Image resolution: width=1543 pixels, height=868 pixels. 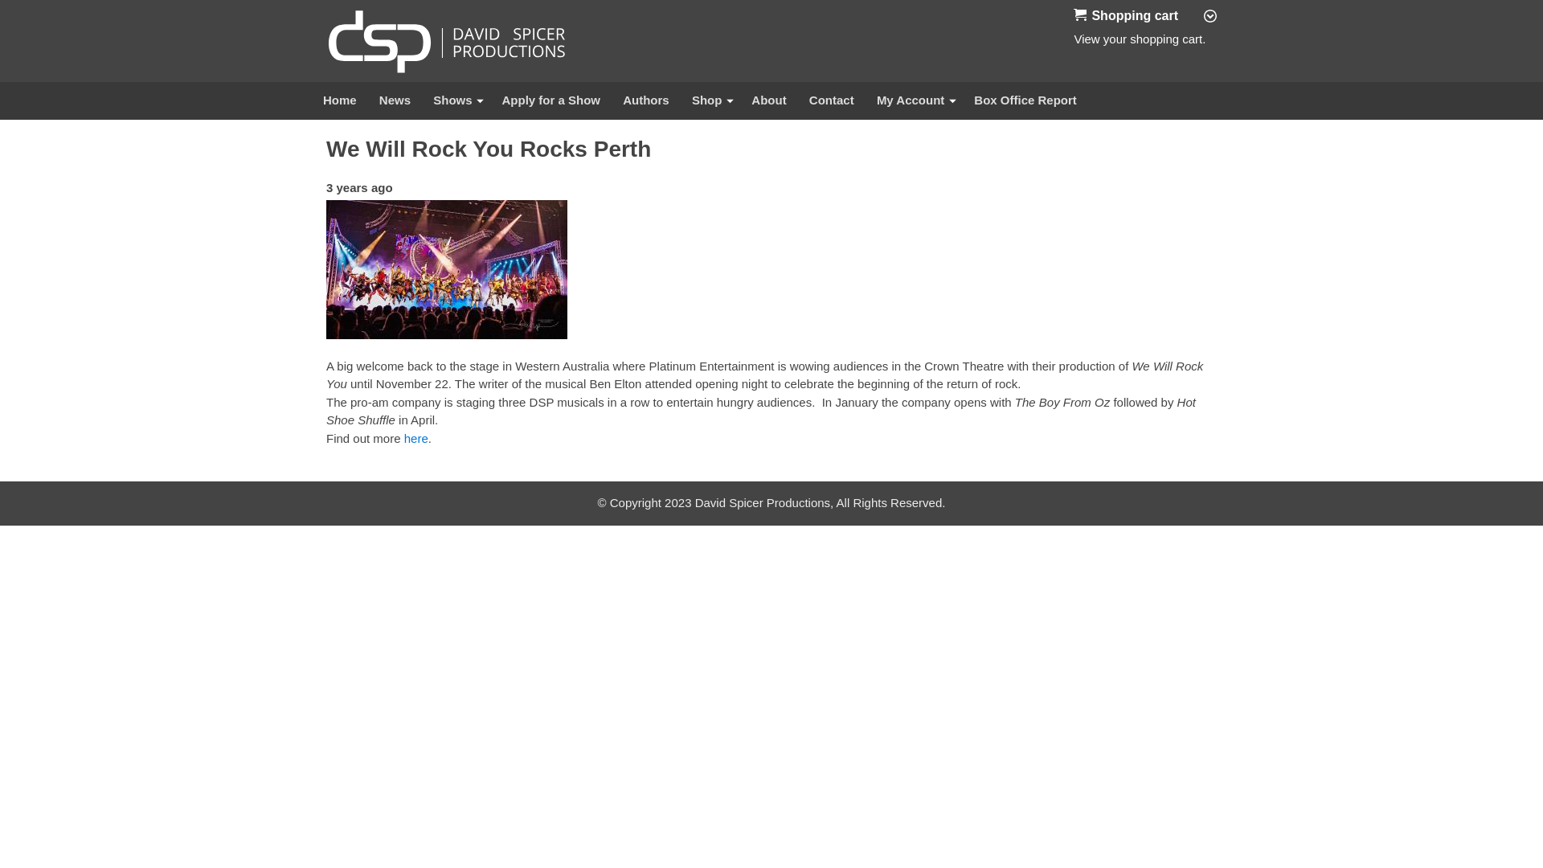 What do you see at coordinates (1080, 14) in the screenshot?
I see `View your shopping cart.` at bounding box center [1080, 14].